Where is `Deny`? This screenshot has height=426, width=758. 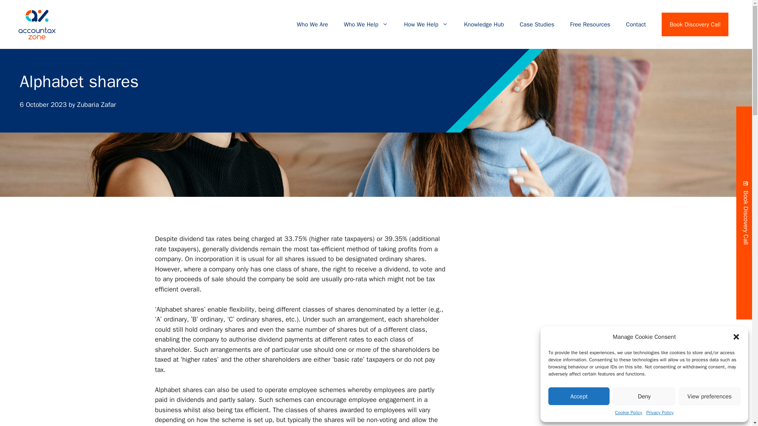
Deny is located at coordinates (644, 396).